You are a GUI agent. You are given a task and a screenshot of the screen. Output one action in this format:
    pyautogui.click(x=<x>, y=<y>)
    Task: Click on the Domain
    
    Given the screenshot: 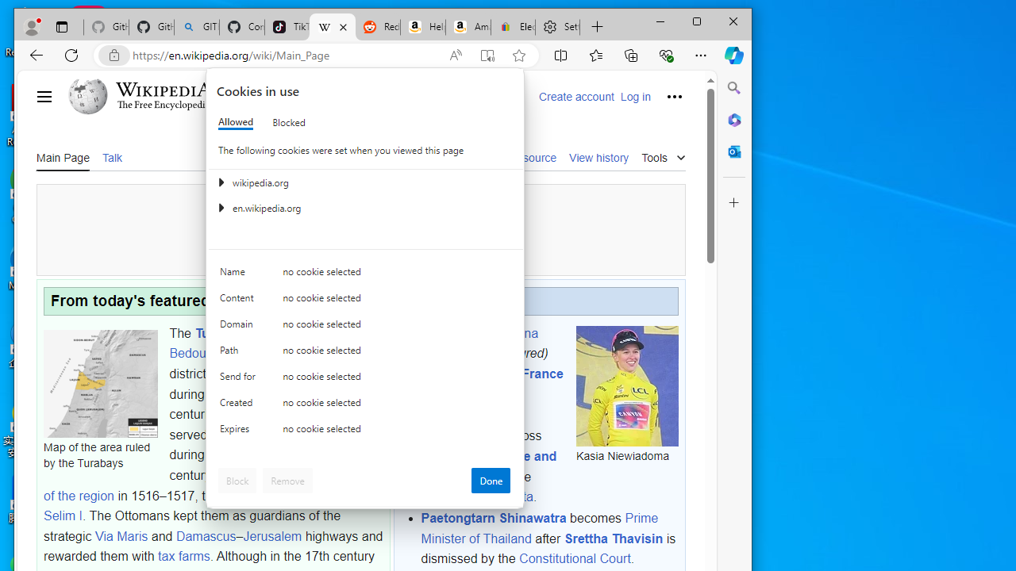 What is the action you would take?
    pyautogui.click(x=240, y=328)
    